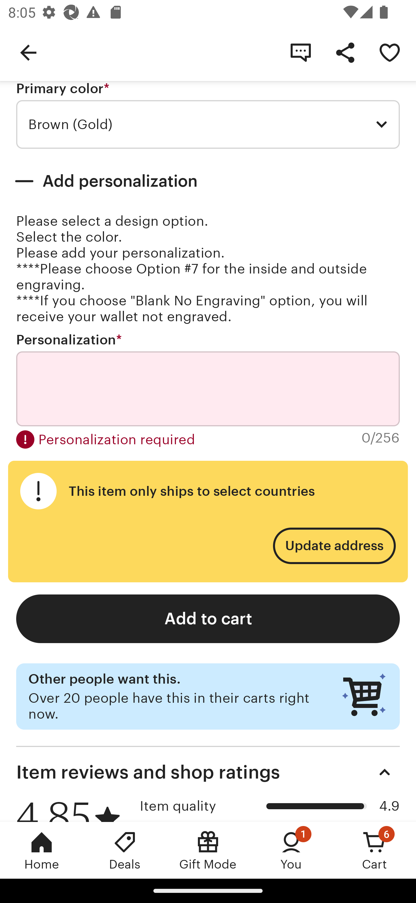 The height and width of the screenshot is (903, 416). Describe the element at coordinates (208, 772) in the screenshot. I see `Item reviews and shop ratings` at that location.